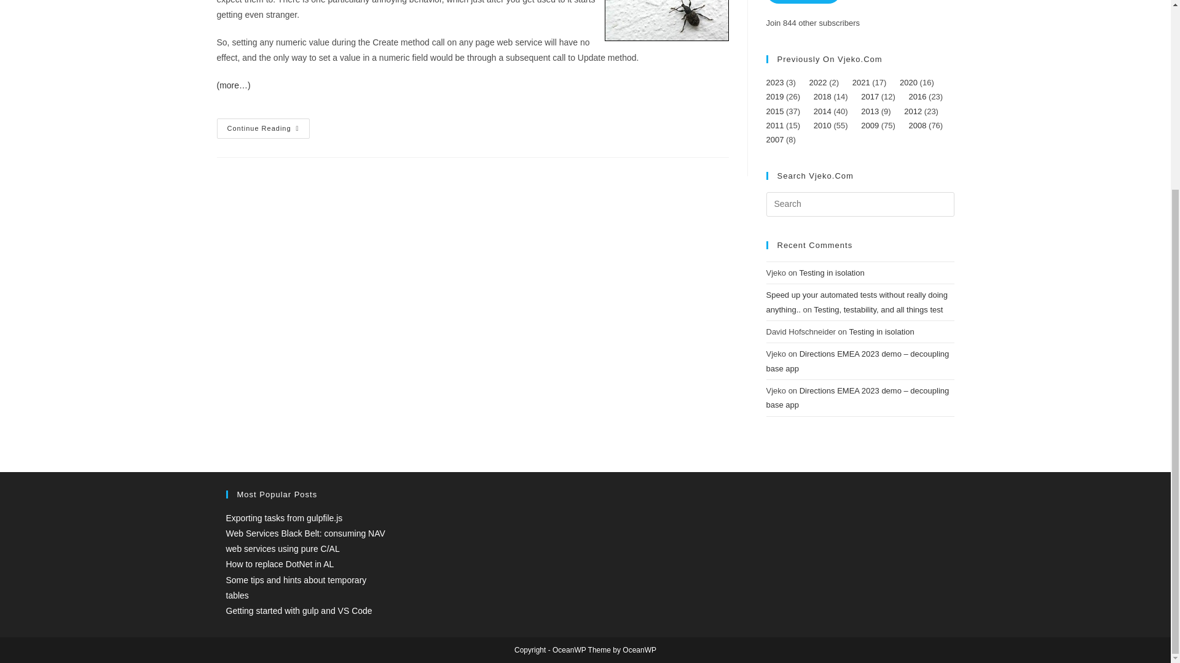 The image size is (1180, 663). I want to click on bugorfeature, so click(666, 20).